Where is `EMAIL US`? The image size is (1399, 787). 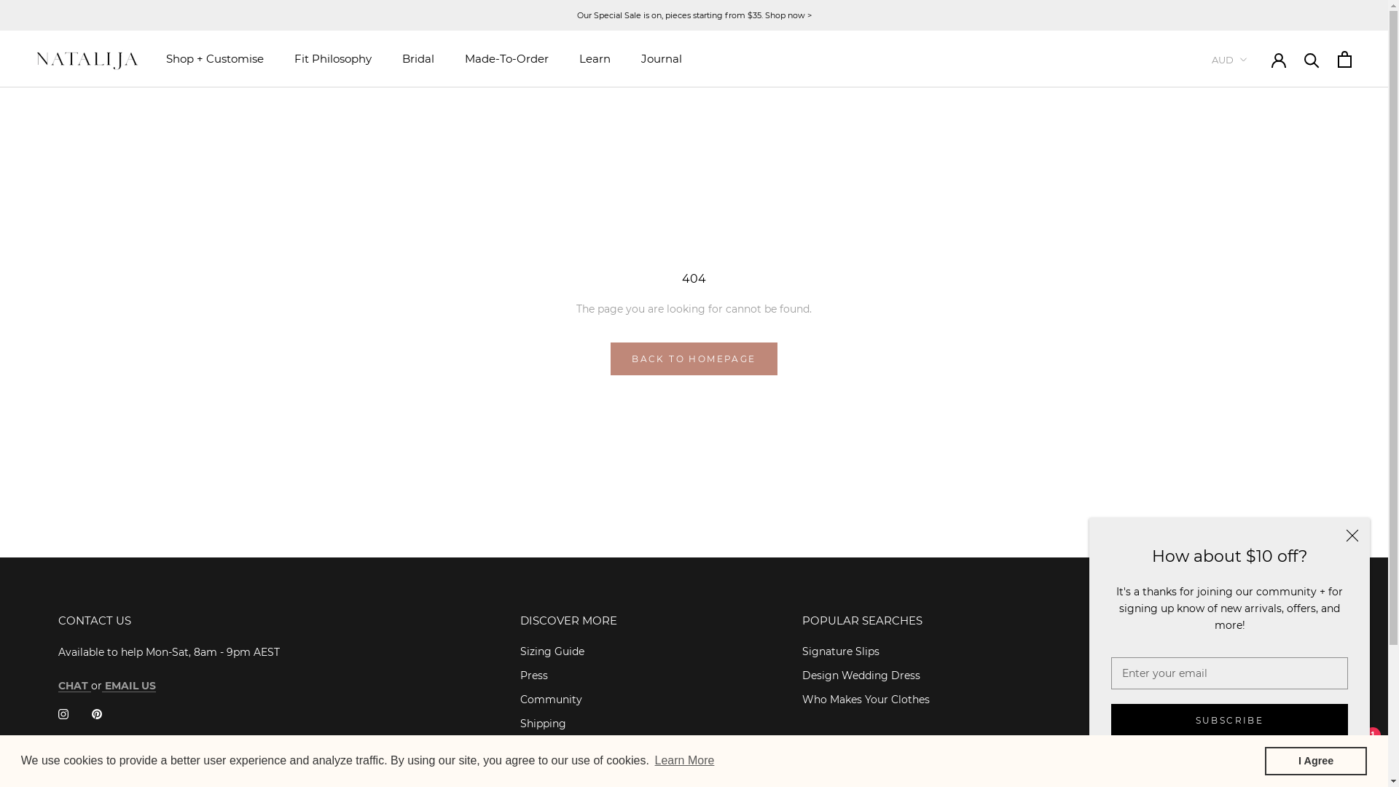 EMAIL US is located at coordinates (129, 686).